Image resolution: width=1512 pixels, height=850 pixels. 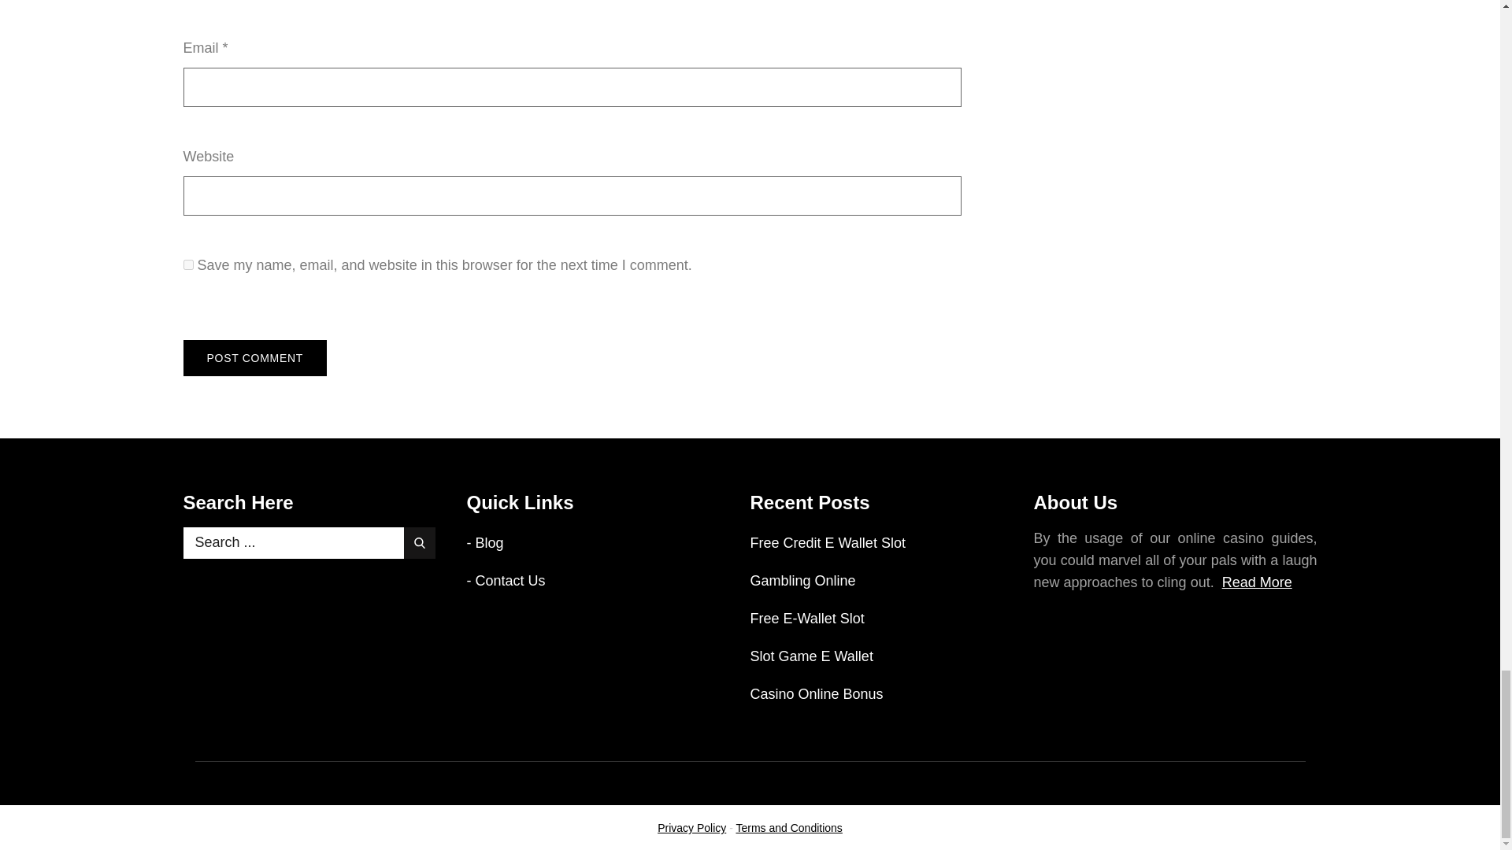 What do you see at coordinates (490, 543) in the screenshot?
I see `Blog` at bounding box center [490, 543].